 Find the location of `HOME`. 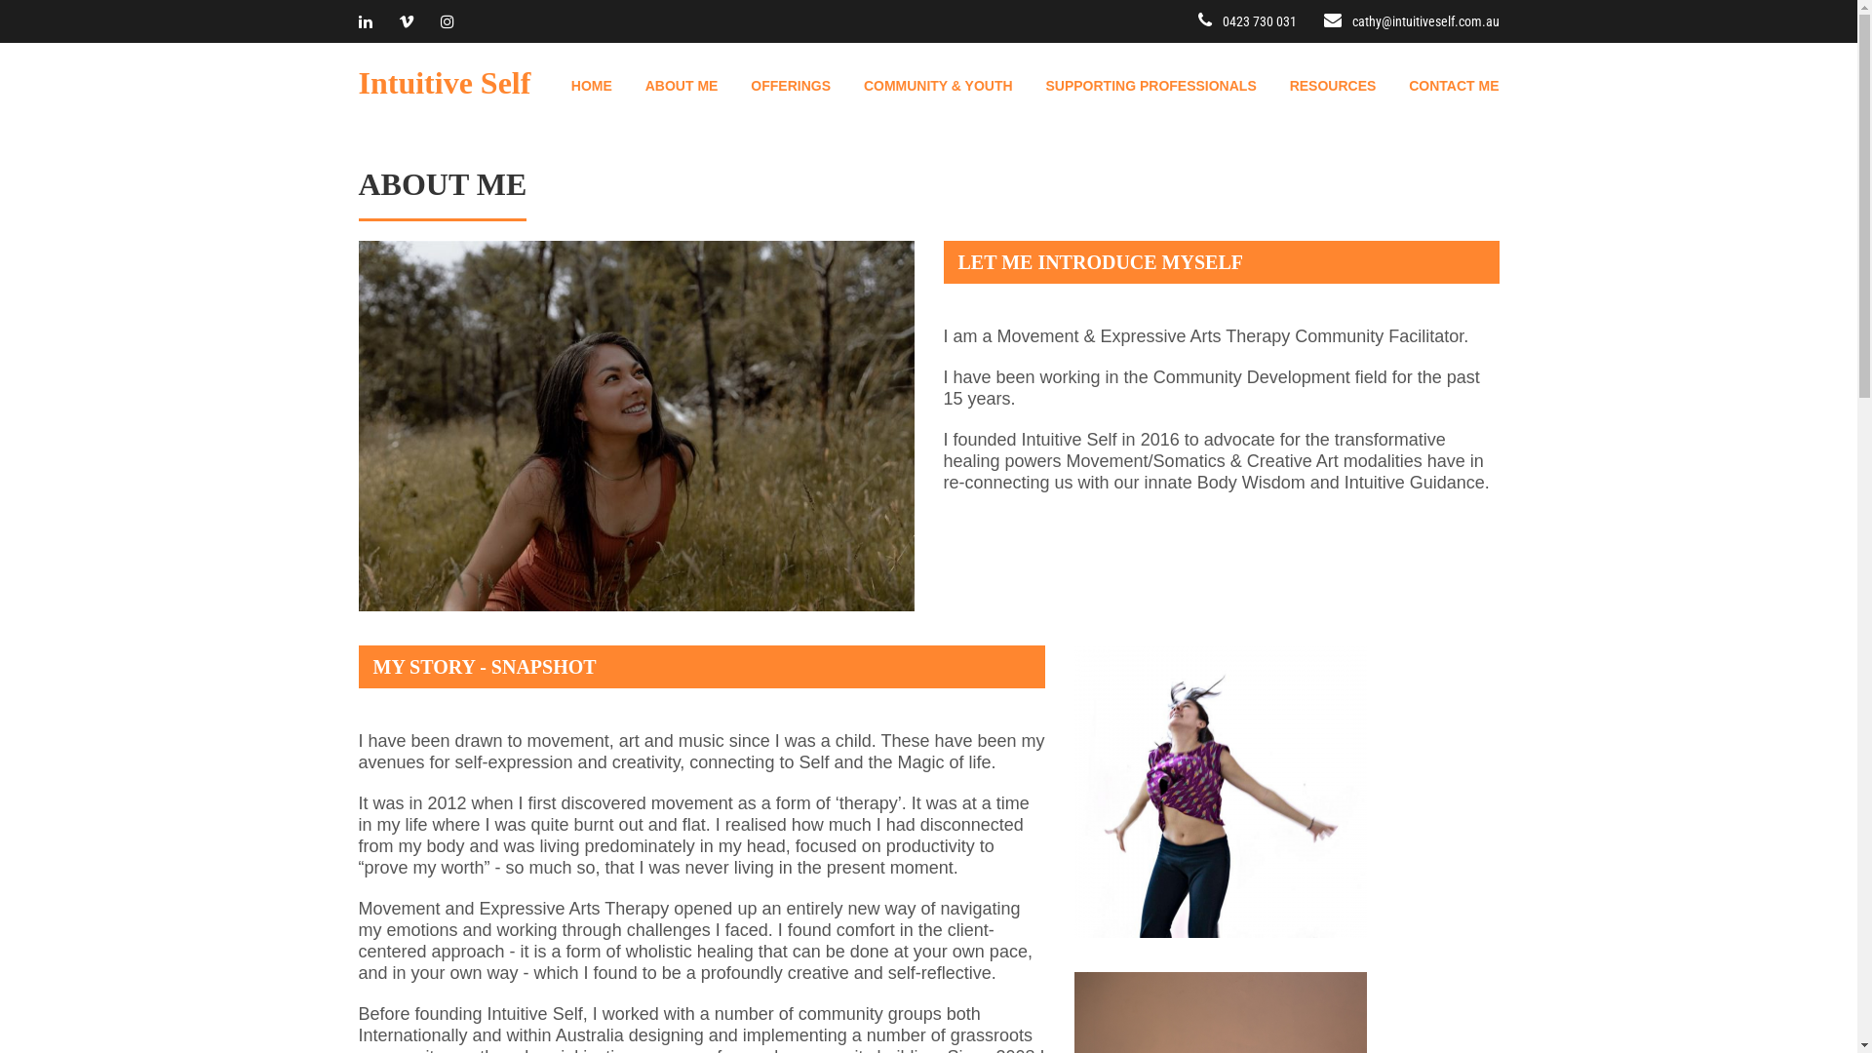

HOME is located at coordinates (577, 86).